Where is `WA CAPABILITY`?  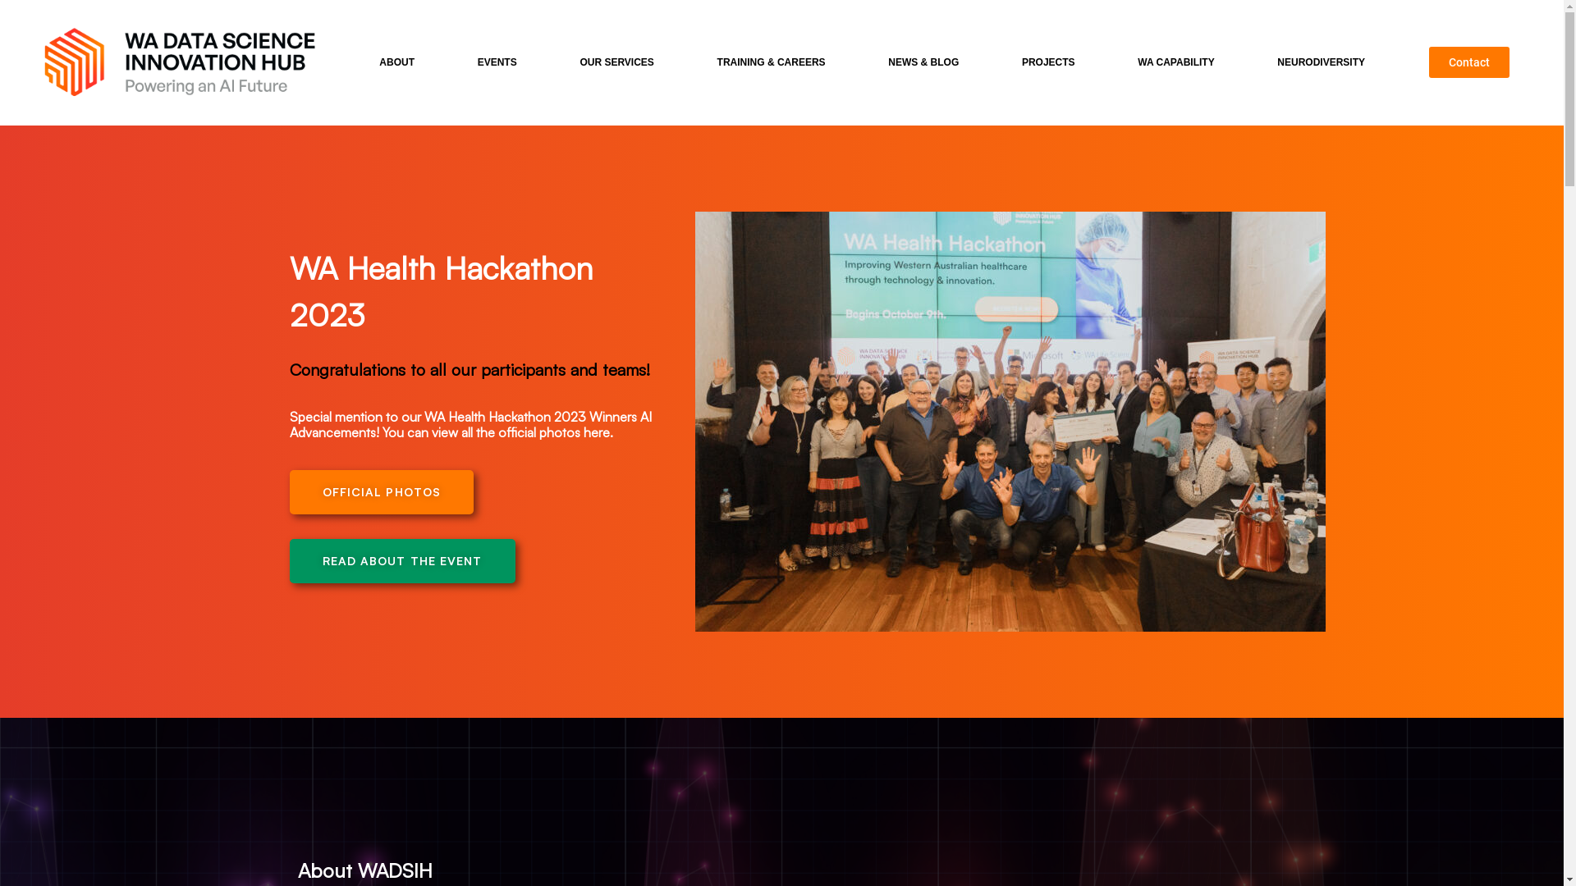 WA CAPABILITY is located at coordinates (1180, 62).